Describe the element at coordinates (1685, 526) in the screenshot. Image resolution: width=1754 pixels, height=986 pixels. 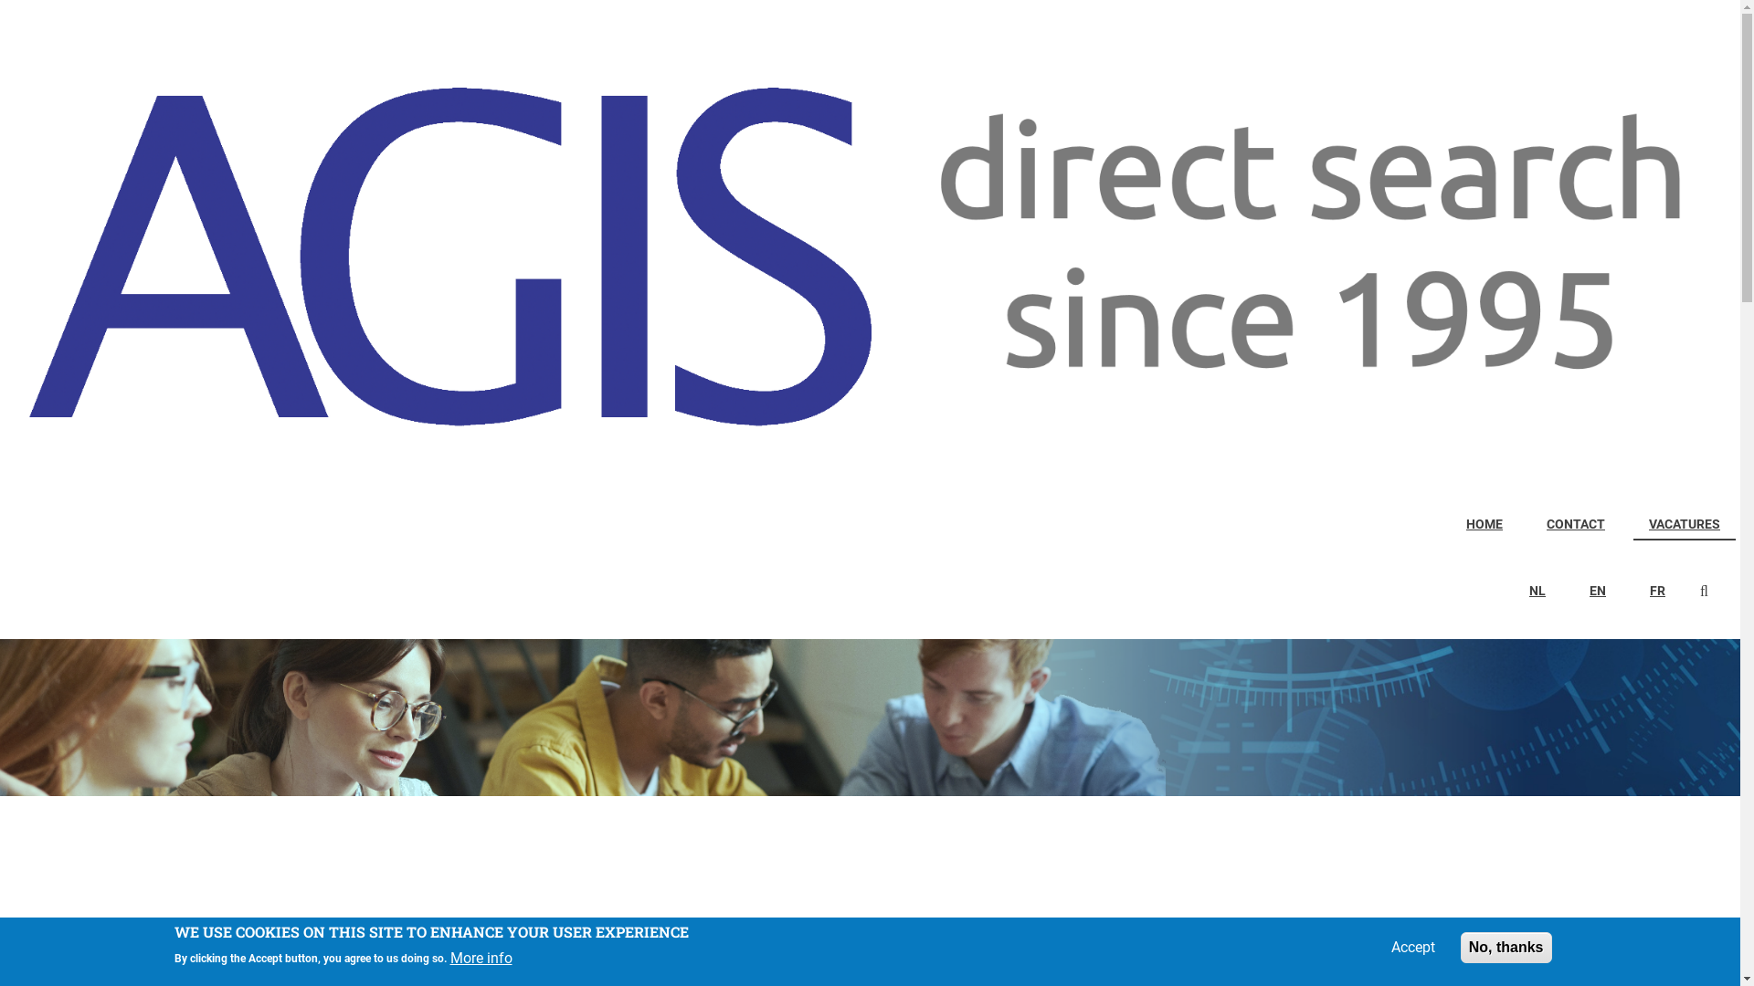
I see `VACATURES` at that location.